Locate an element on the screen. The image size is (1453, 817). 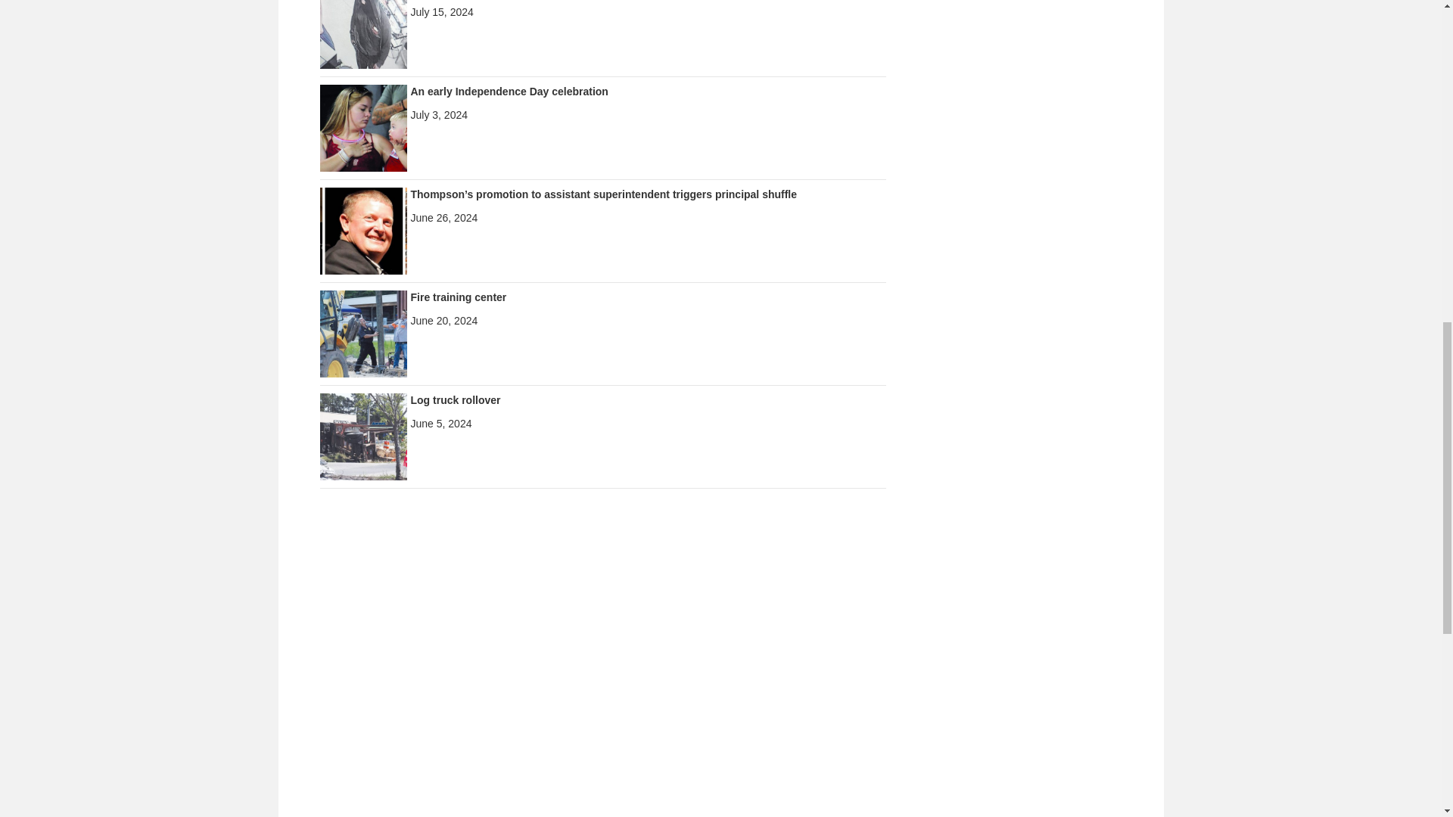
An early Independence Day celebration is located at coordinates (363, 127).